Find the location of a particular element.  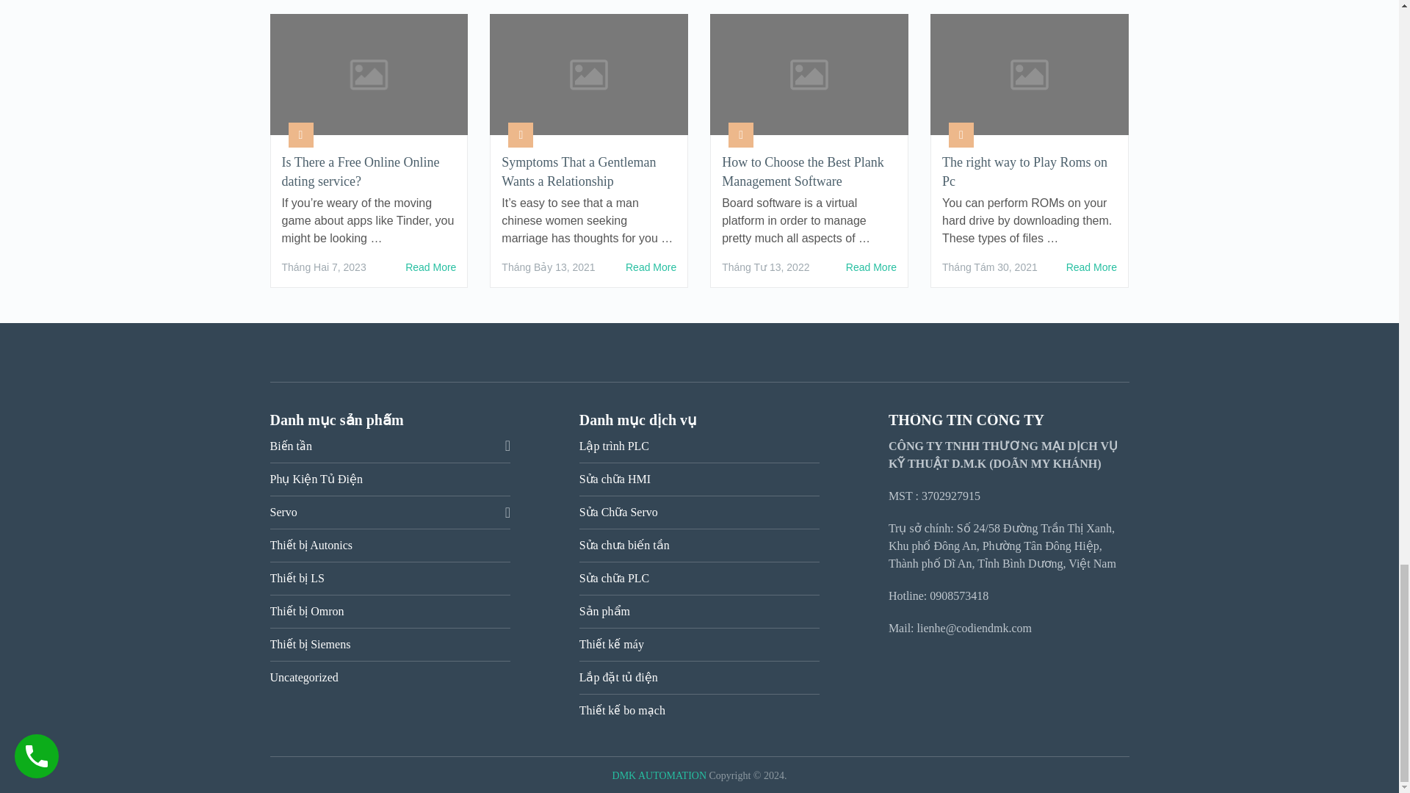

Is There a Free Online Online dating service? is located at coordinates (430, 267).